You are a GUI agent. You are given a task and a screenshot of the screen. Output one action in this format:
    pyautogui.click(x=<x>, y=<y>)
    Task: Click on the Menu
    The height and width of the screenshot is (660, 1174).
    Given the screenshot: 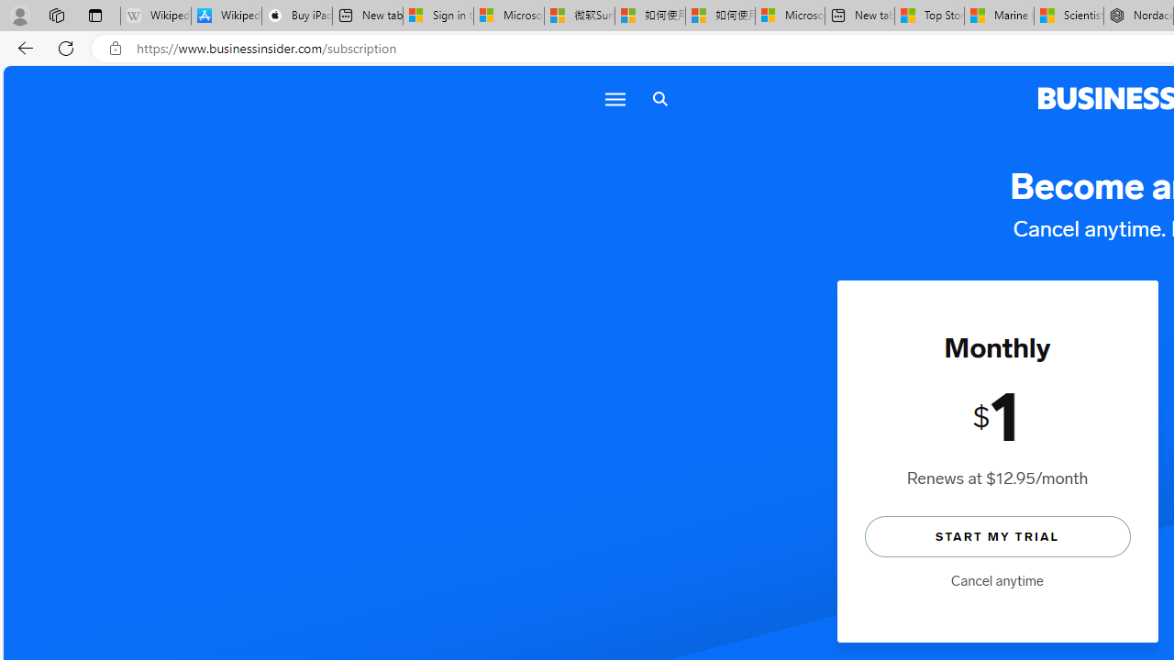 What is the action you would take?
    pyautogui.click(x=614, y=99)
    